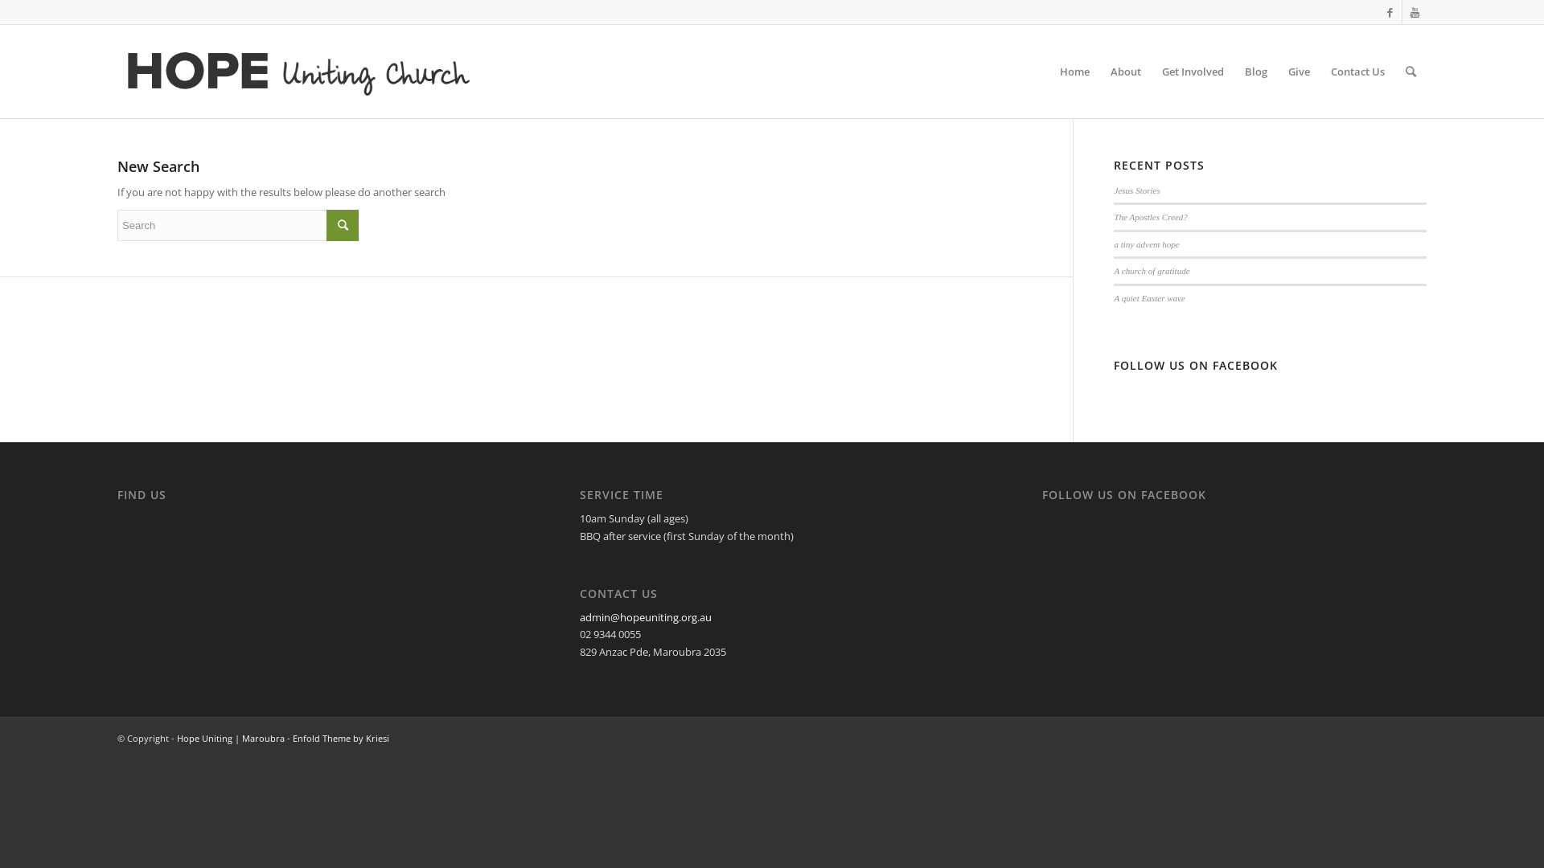 The width and height of the screenshot is (1544, 868). Describe the element at coordinates (1390, 12) in the screenshot. I see `Facebook` at that location.